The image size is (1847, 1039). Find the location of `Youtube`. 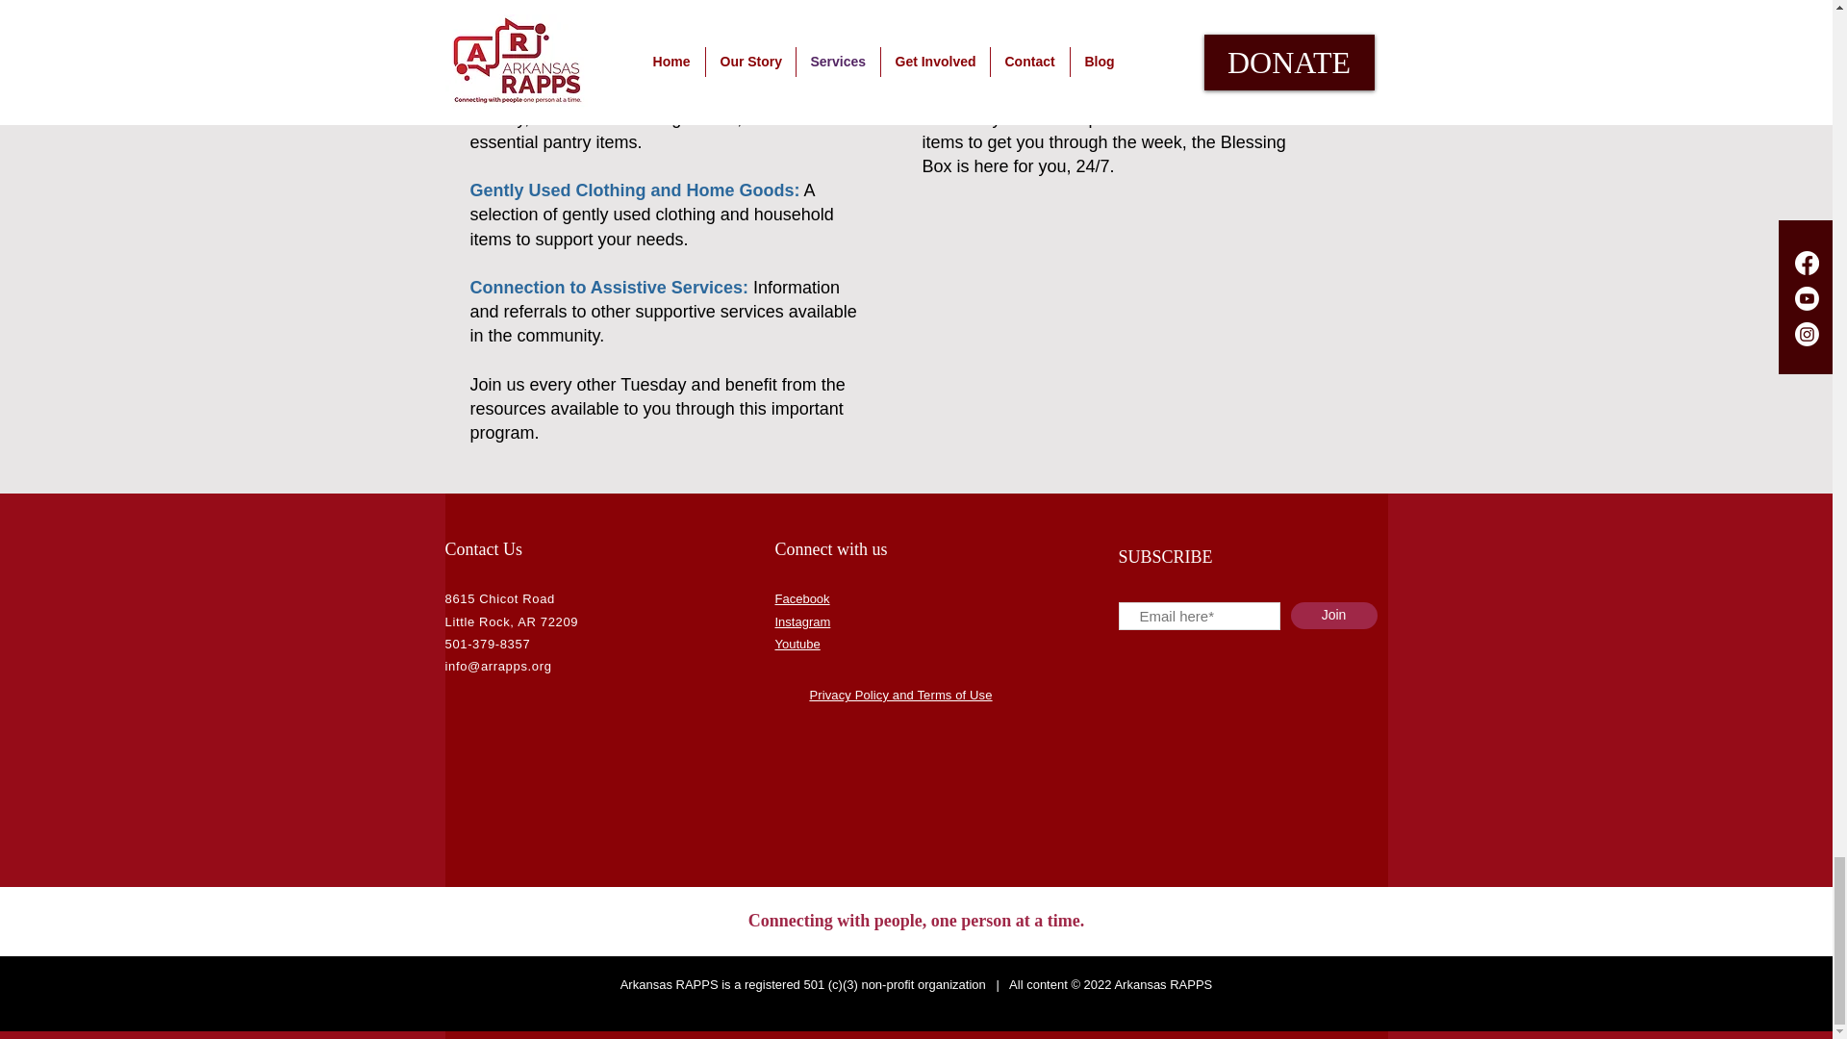

Youtube is located at coordinates (797, 645).